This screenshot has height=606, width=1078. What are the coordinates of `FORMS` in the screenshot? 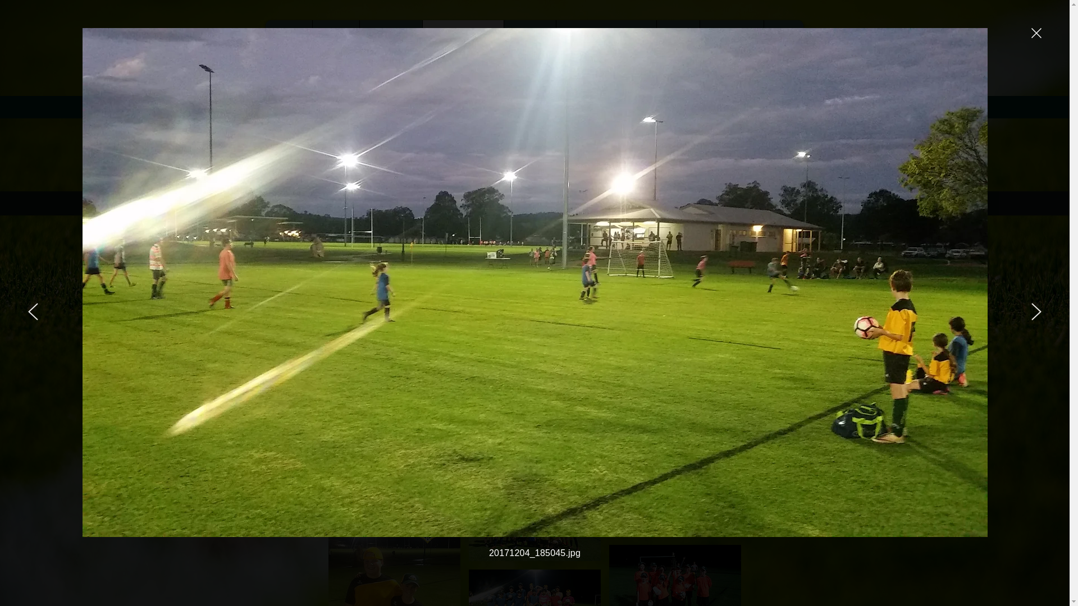 It's located at (530, 40).